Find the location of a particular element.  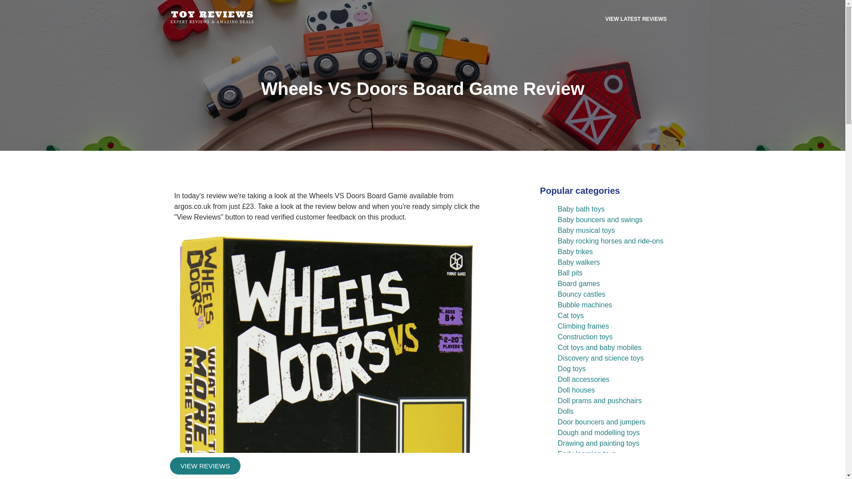

Baby walkers is located at coordinates (579, 263).